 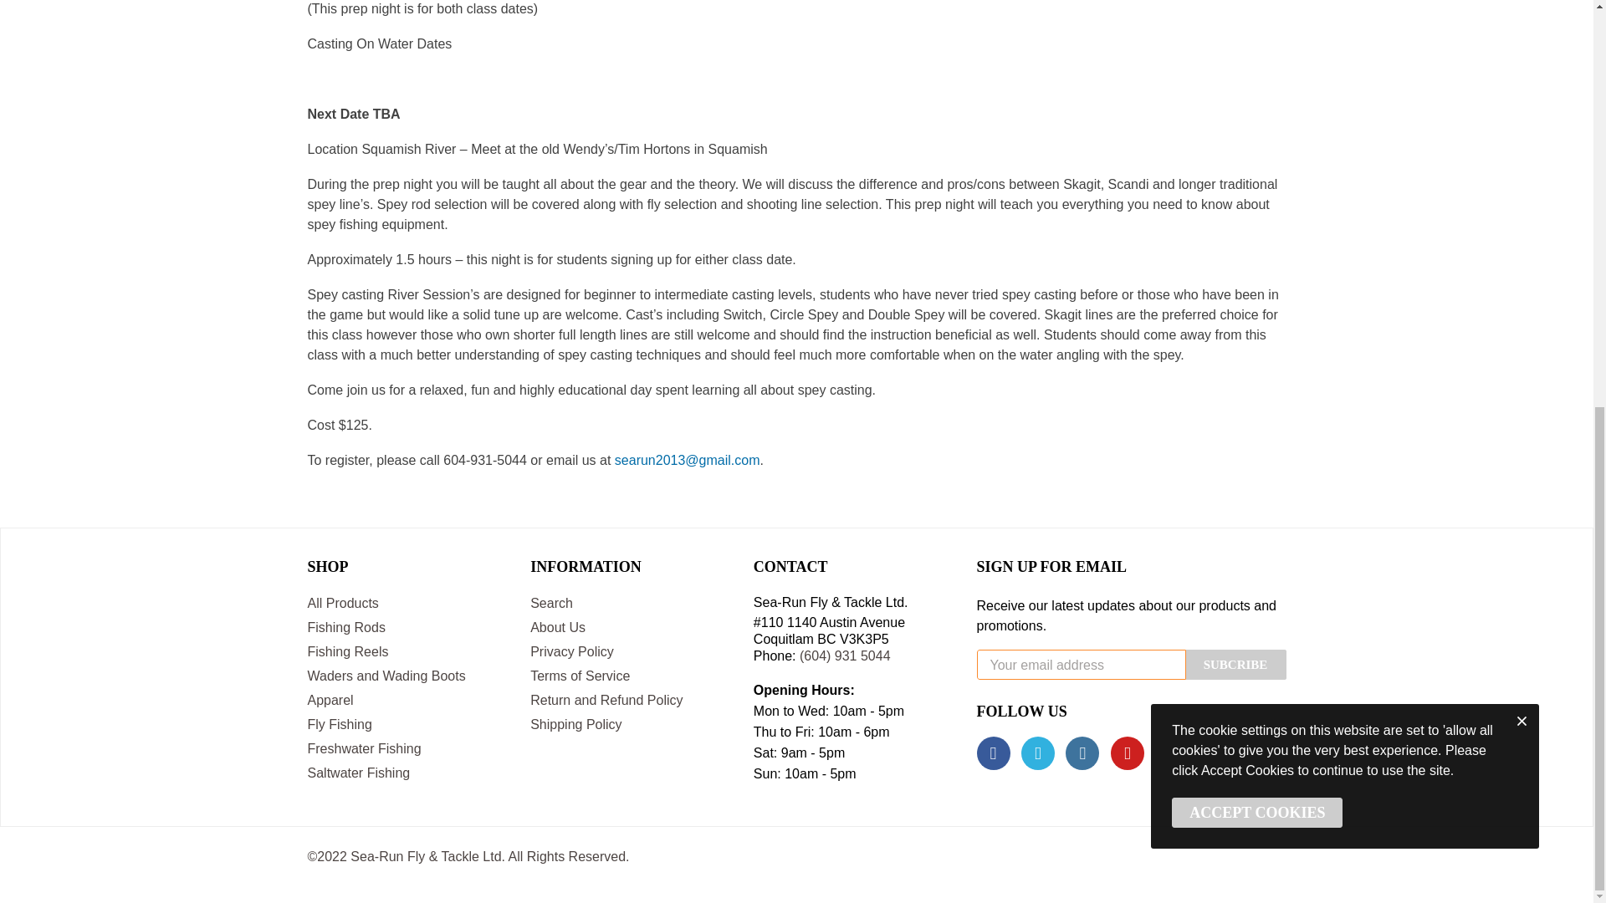 I want to click on Subcribe, so click(x=1236, y=664).